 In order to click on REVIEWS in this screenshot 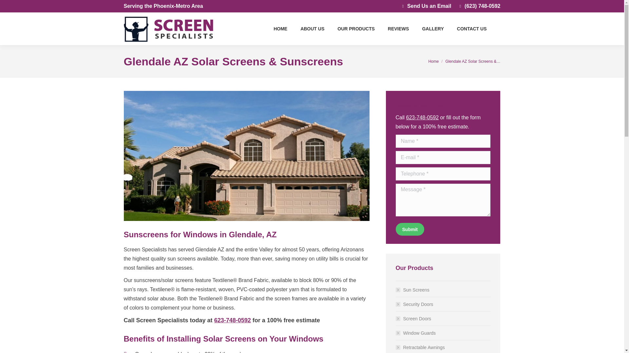, I will do `click(398, 29)`.